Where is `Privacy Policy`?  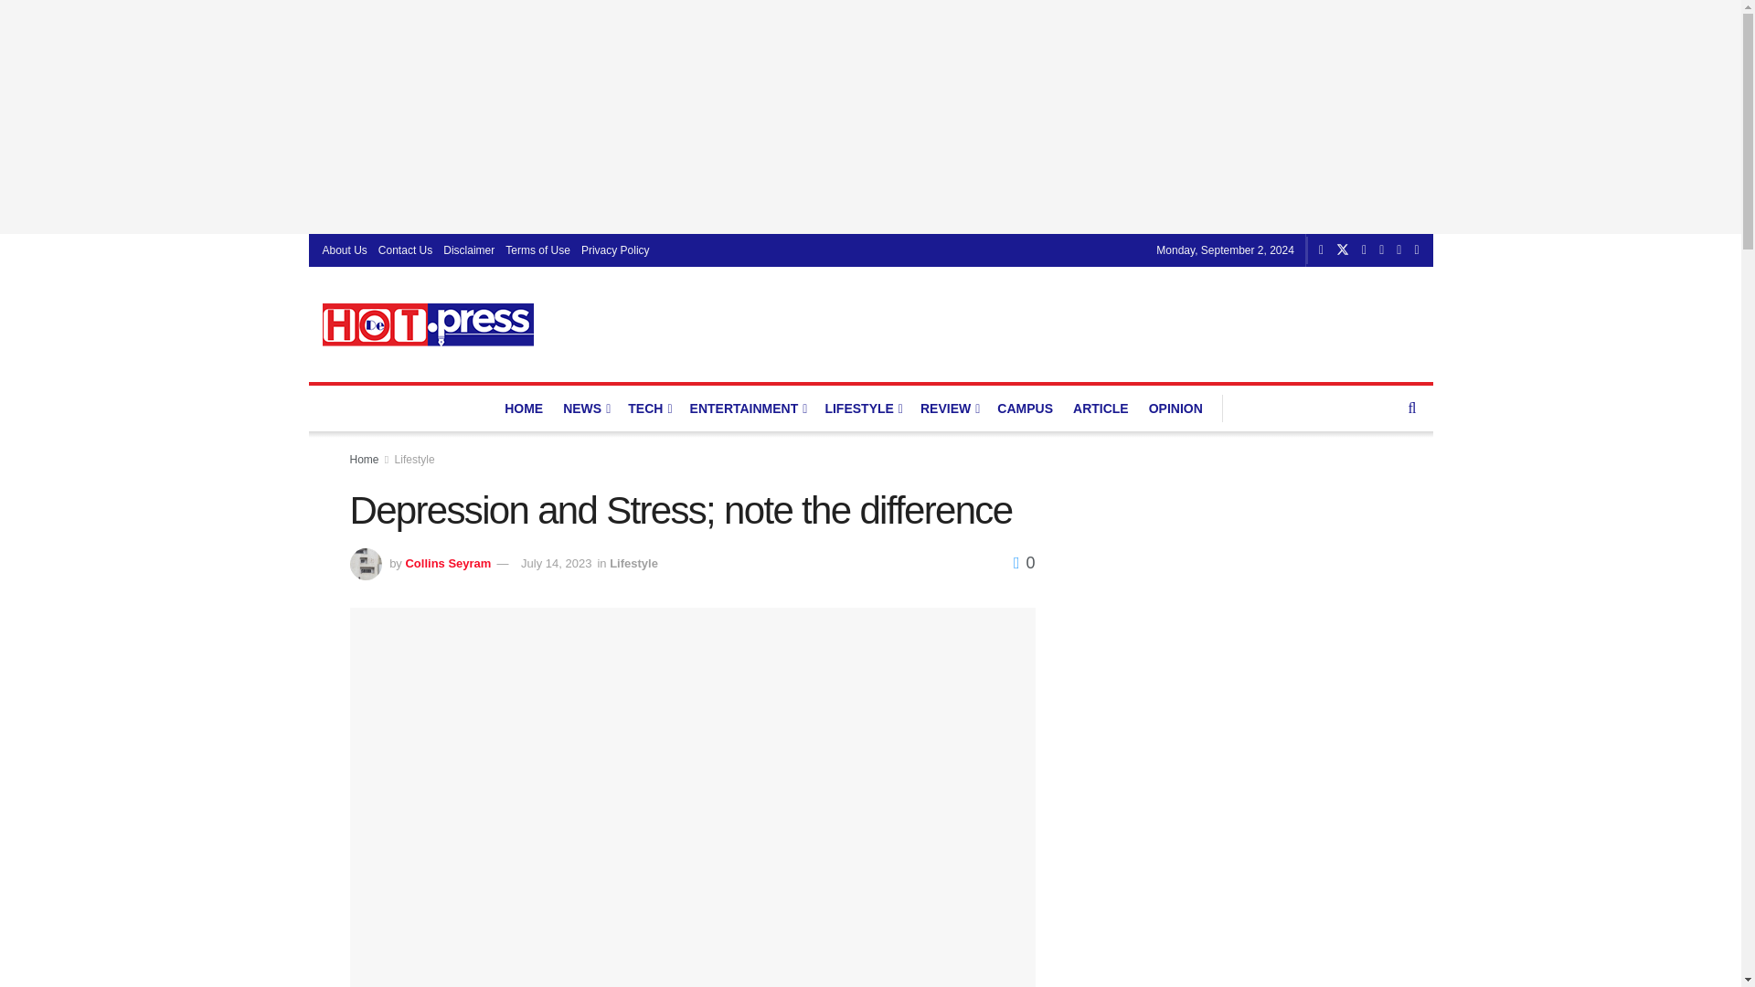
Privacy Policy is located at coordinates (614, 249).